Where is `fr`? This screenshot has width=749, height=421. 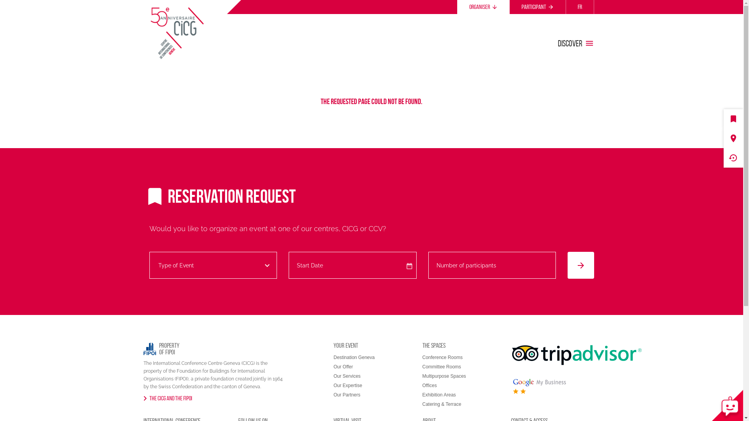 fr is located at coordinates (580, 7).